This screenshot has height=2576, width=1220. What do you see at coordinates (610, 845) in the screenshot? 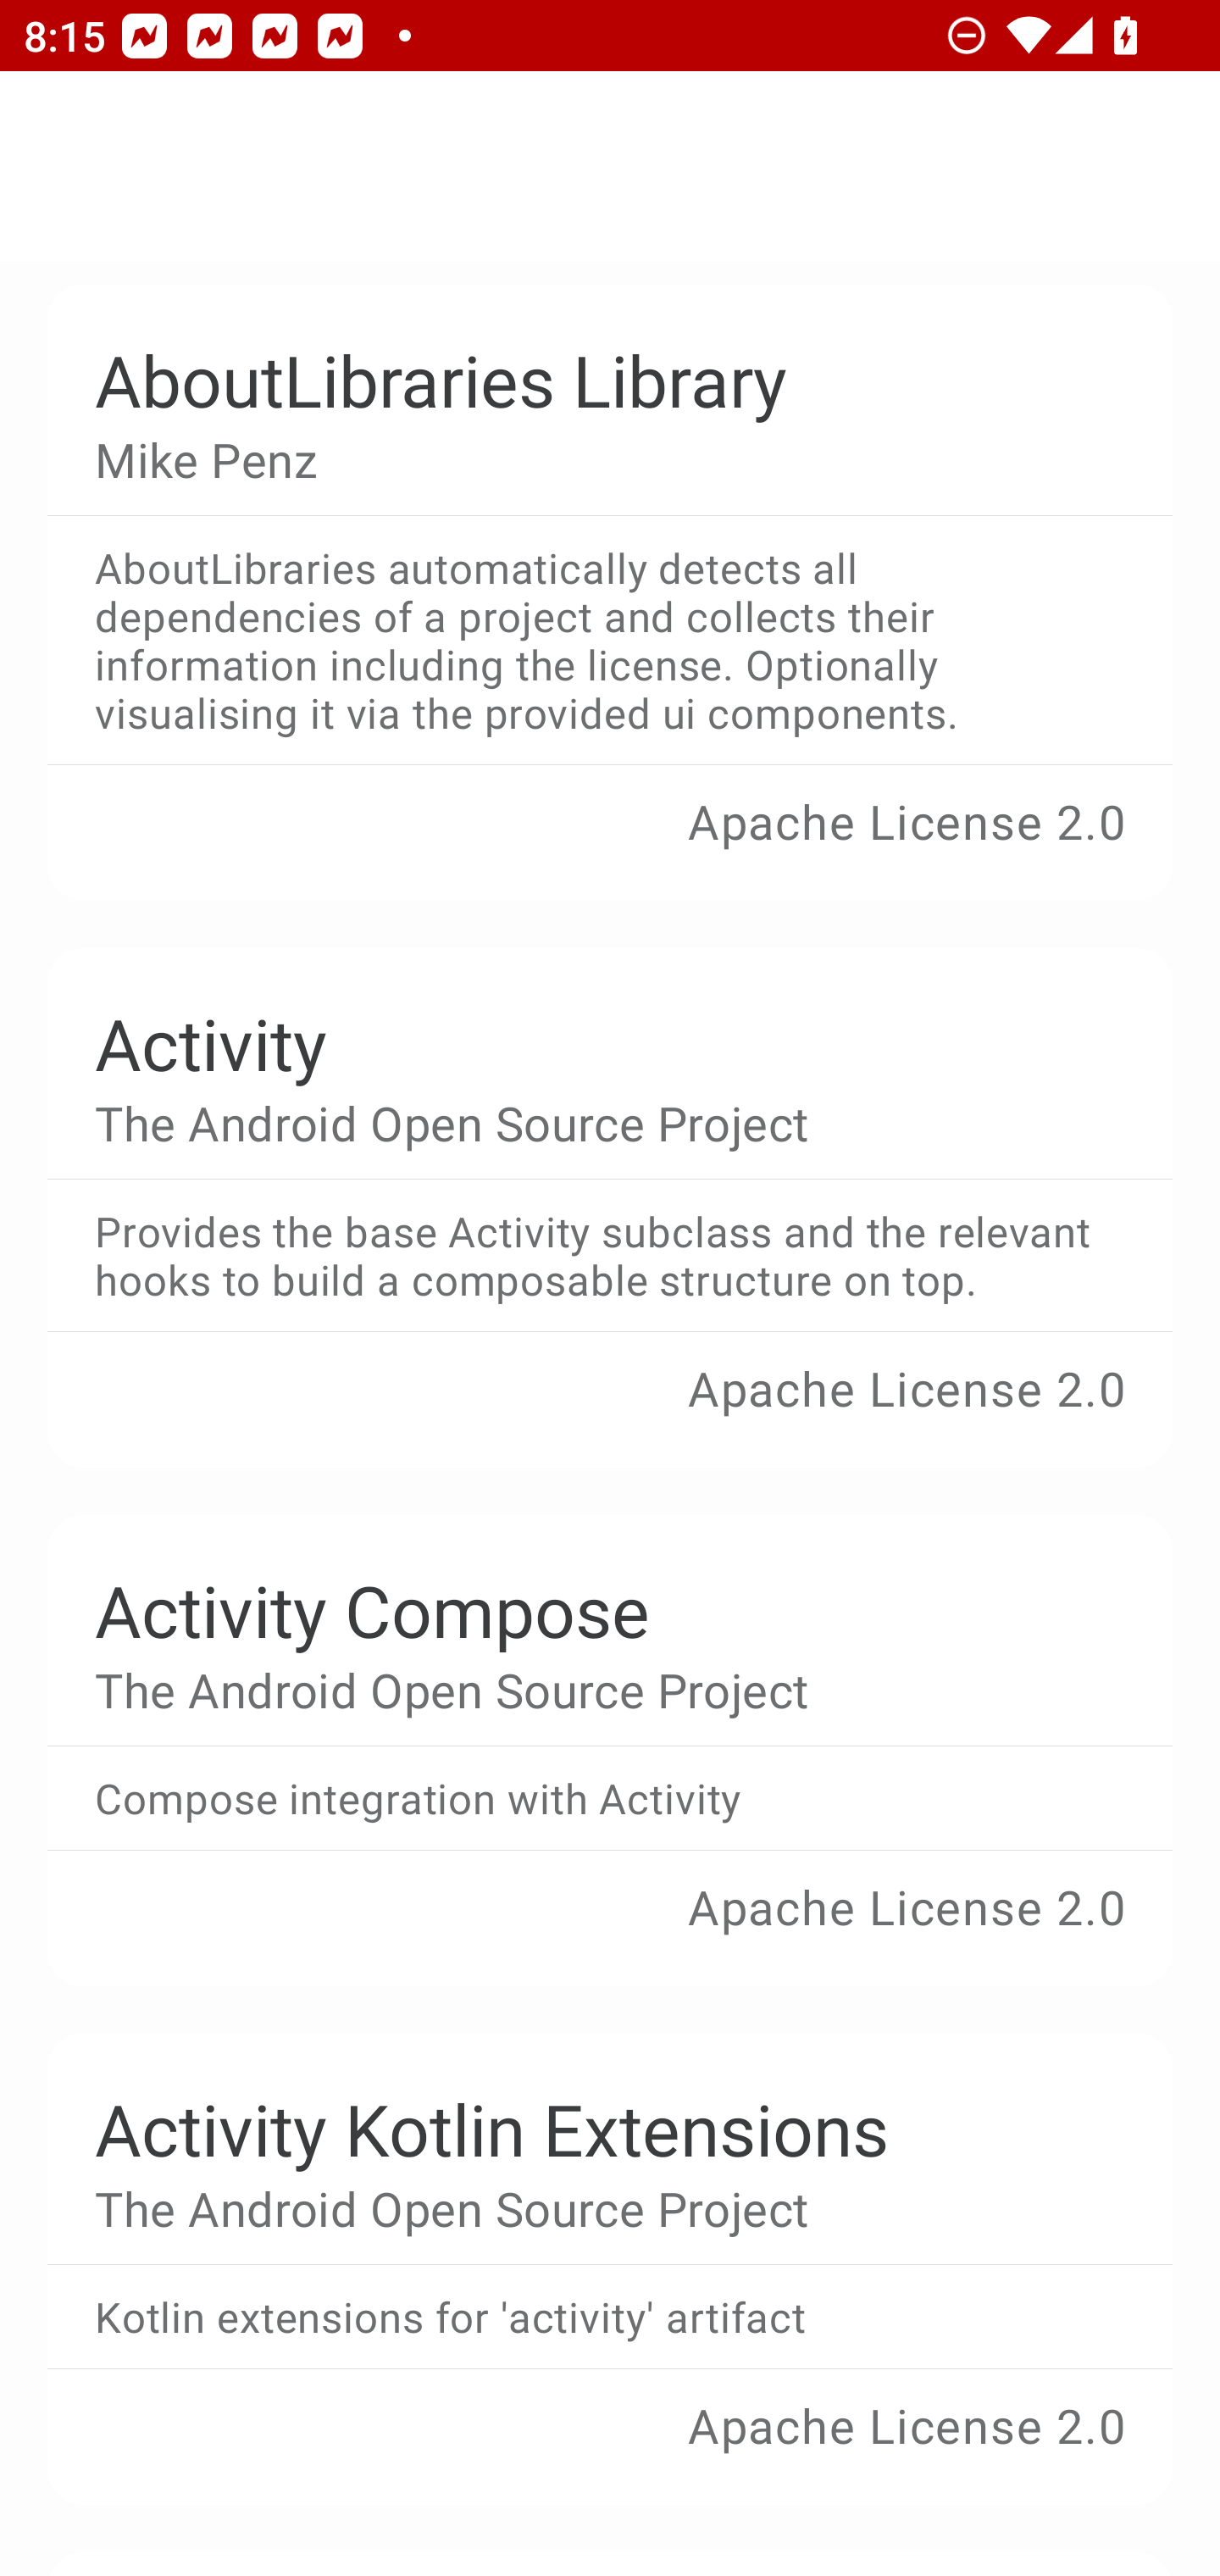
I see `Apache License 2.0` at bounding box center [610, 845].